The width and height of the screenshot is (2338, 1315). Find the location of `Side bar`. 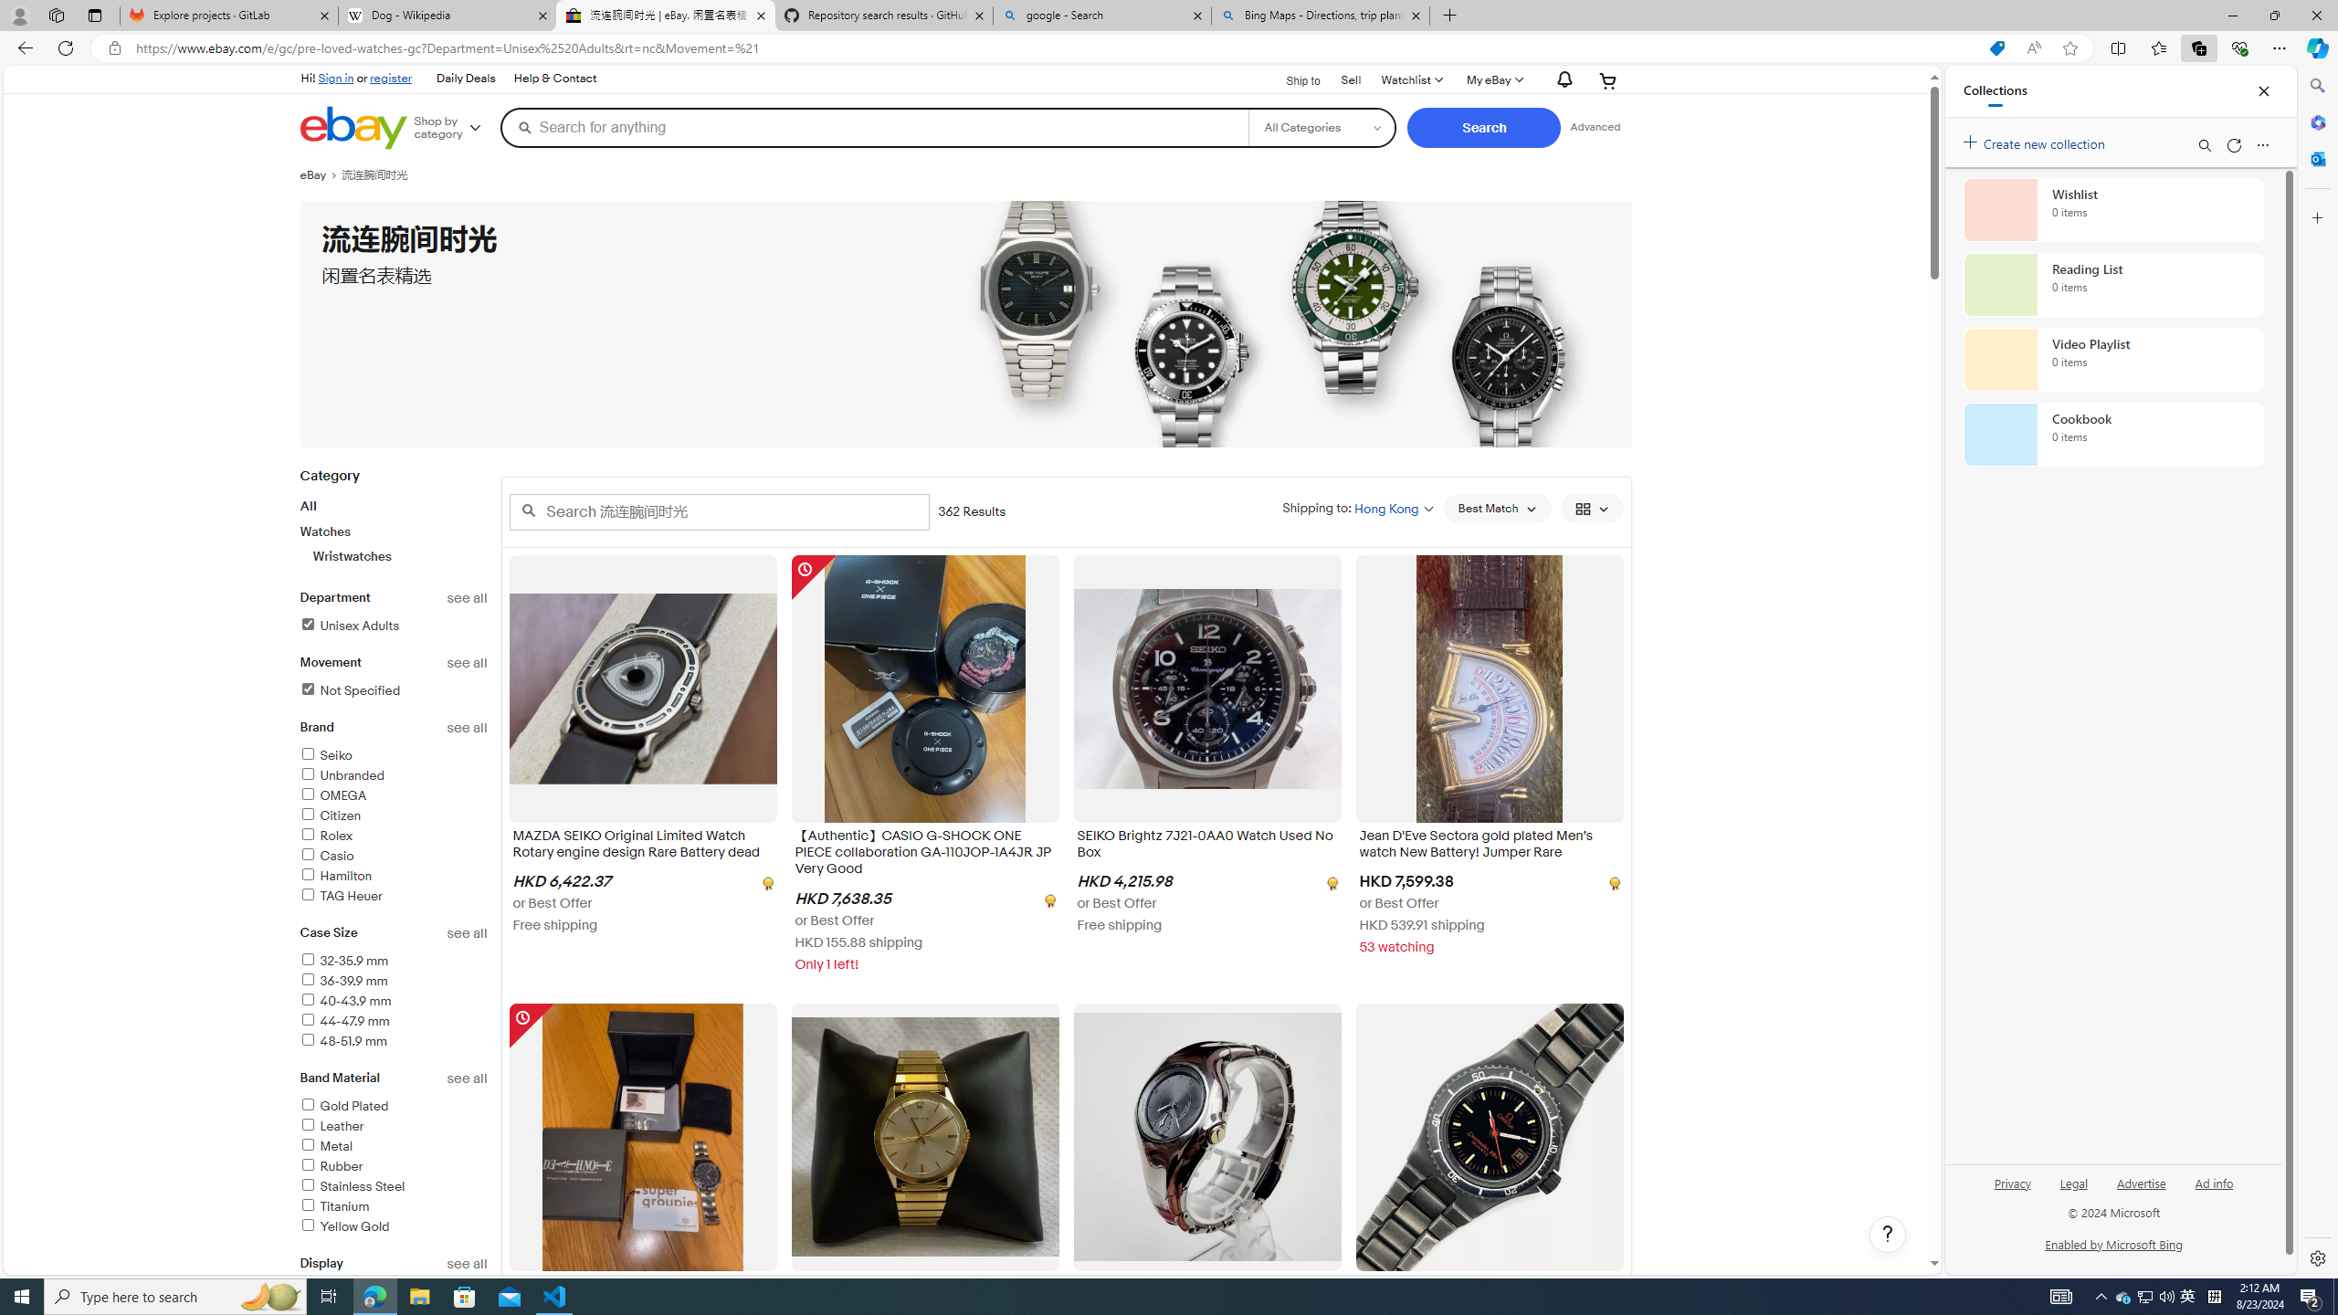

Side bar is located at coordinates (2318, 672).